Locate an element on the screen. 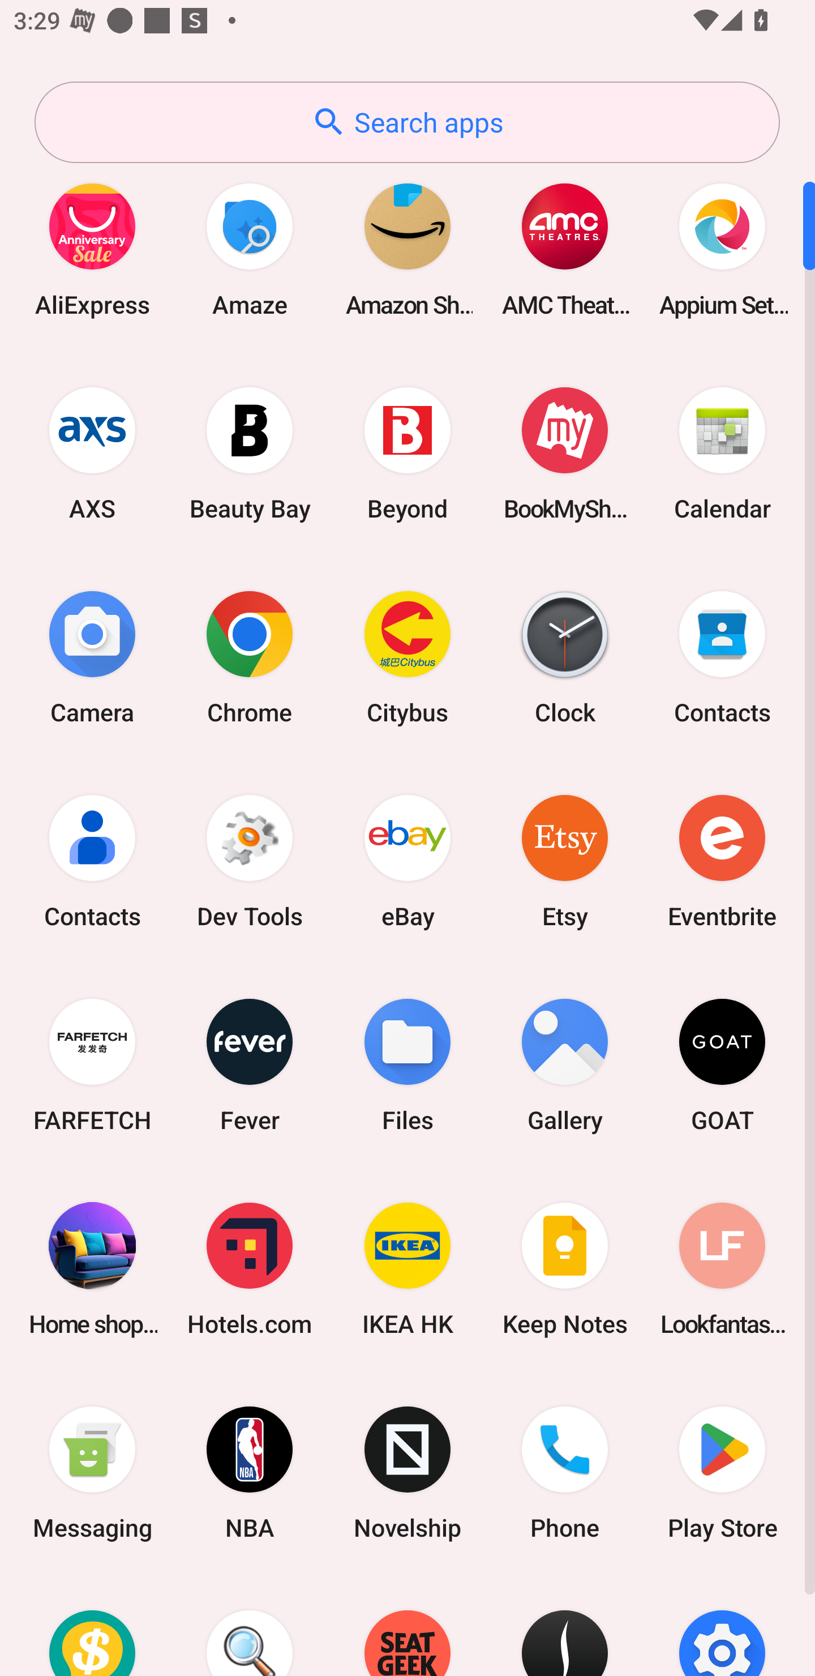 This screenshot has height=1676, width=815. IKEA HK is located at coordinates (407, 1268).